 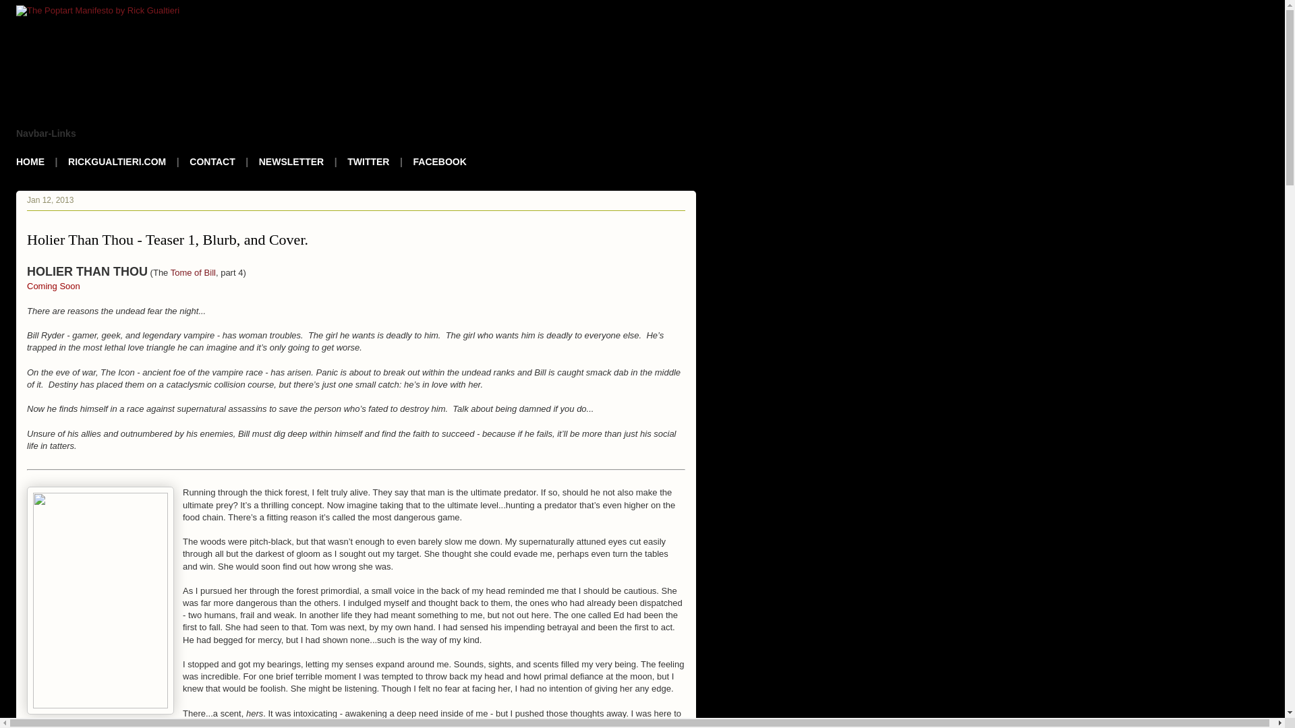 What do you see at coordinates (117, 162) in the screenshot?
I see `RICKGUALTIERI.COM` at bounding box center [117, 162].